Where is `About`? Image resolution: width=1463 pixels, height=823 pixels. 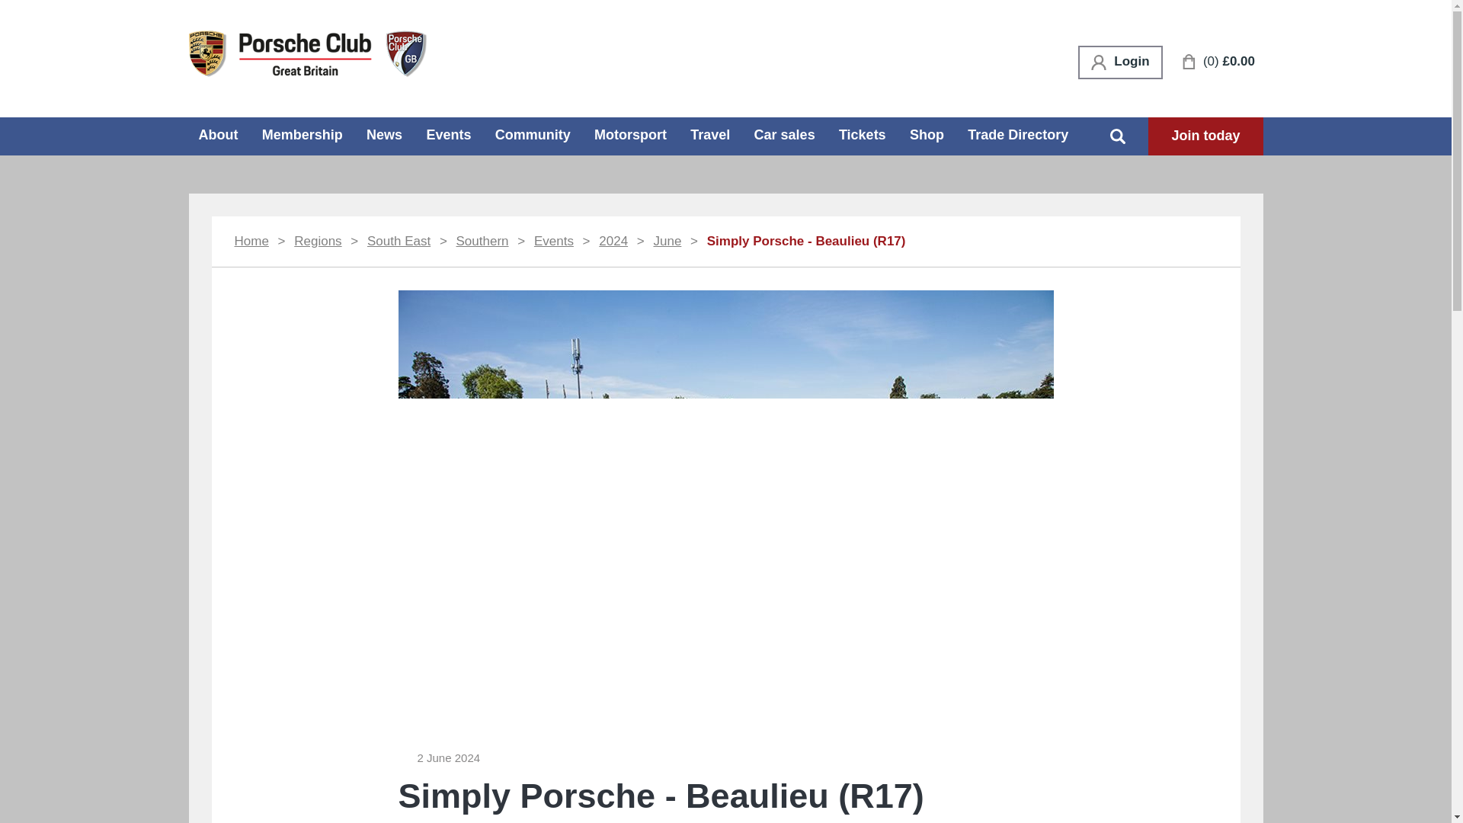 About is located at coordinates (218, 133).